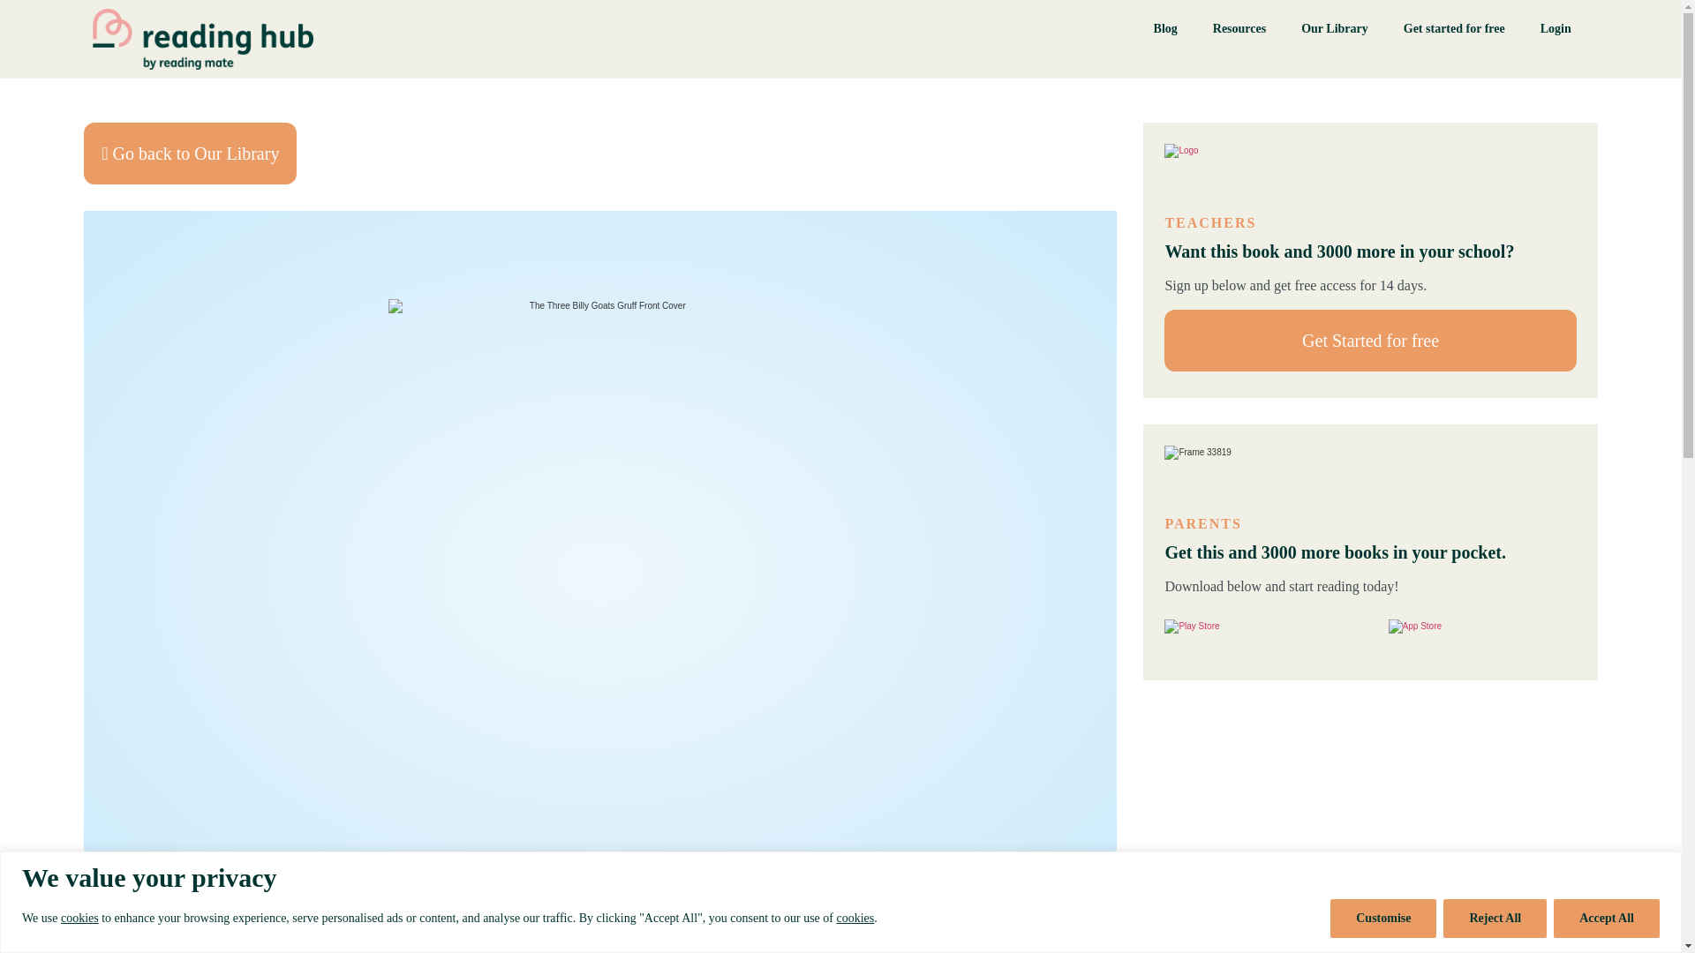 Image resolution: width=1695 pixels, height=953 pixels. I want to click on Get started for free, so click(1454, 28).